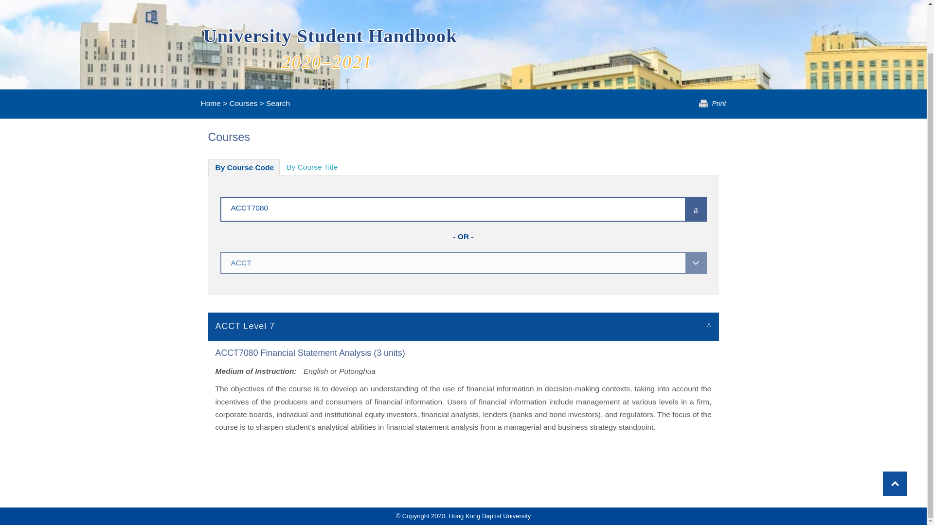 The image size is (934, 525). Describe the element at coordinates (895, 431) in the screenshot. I see `Scroll To Top` at that location.